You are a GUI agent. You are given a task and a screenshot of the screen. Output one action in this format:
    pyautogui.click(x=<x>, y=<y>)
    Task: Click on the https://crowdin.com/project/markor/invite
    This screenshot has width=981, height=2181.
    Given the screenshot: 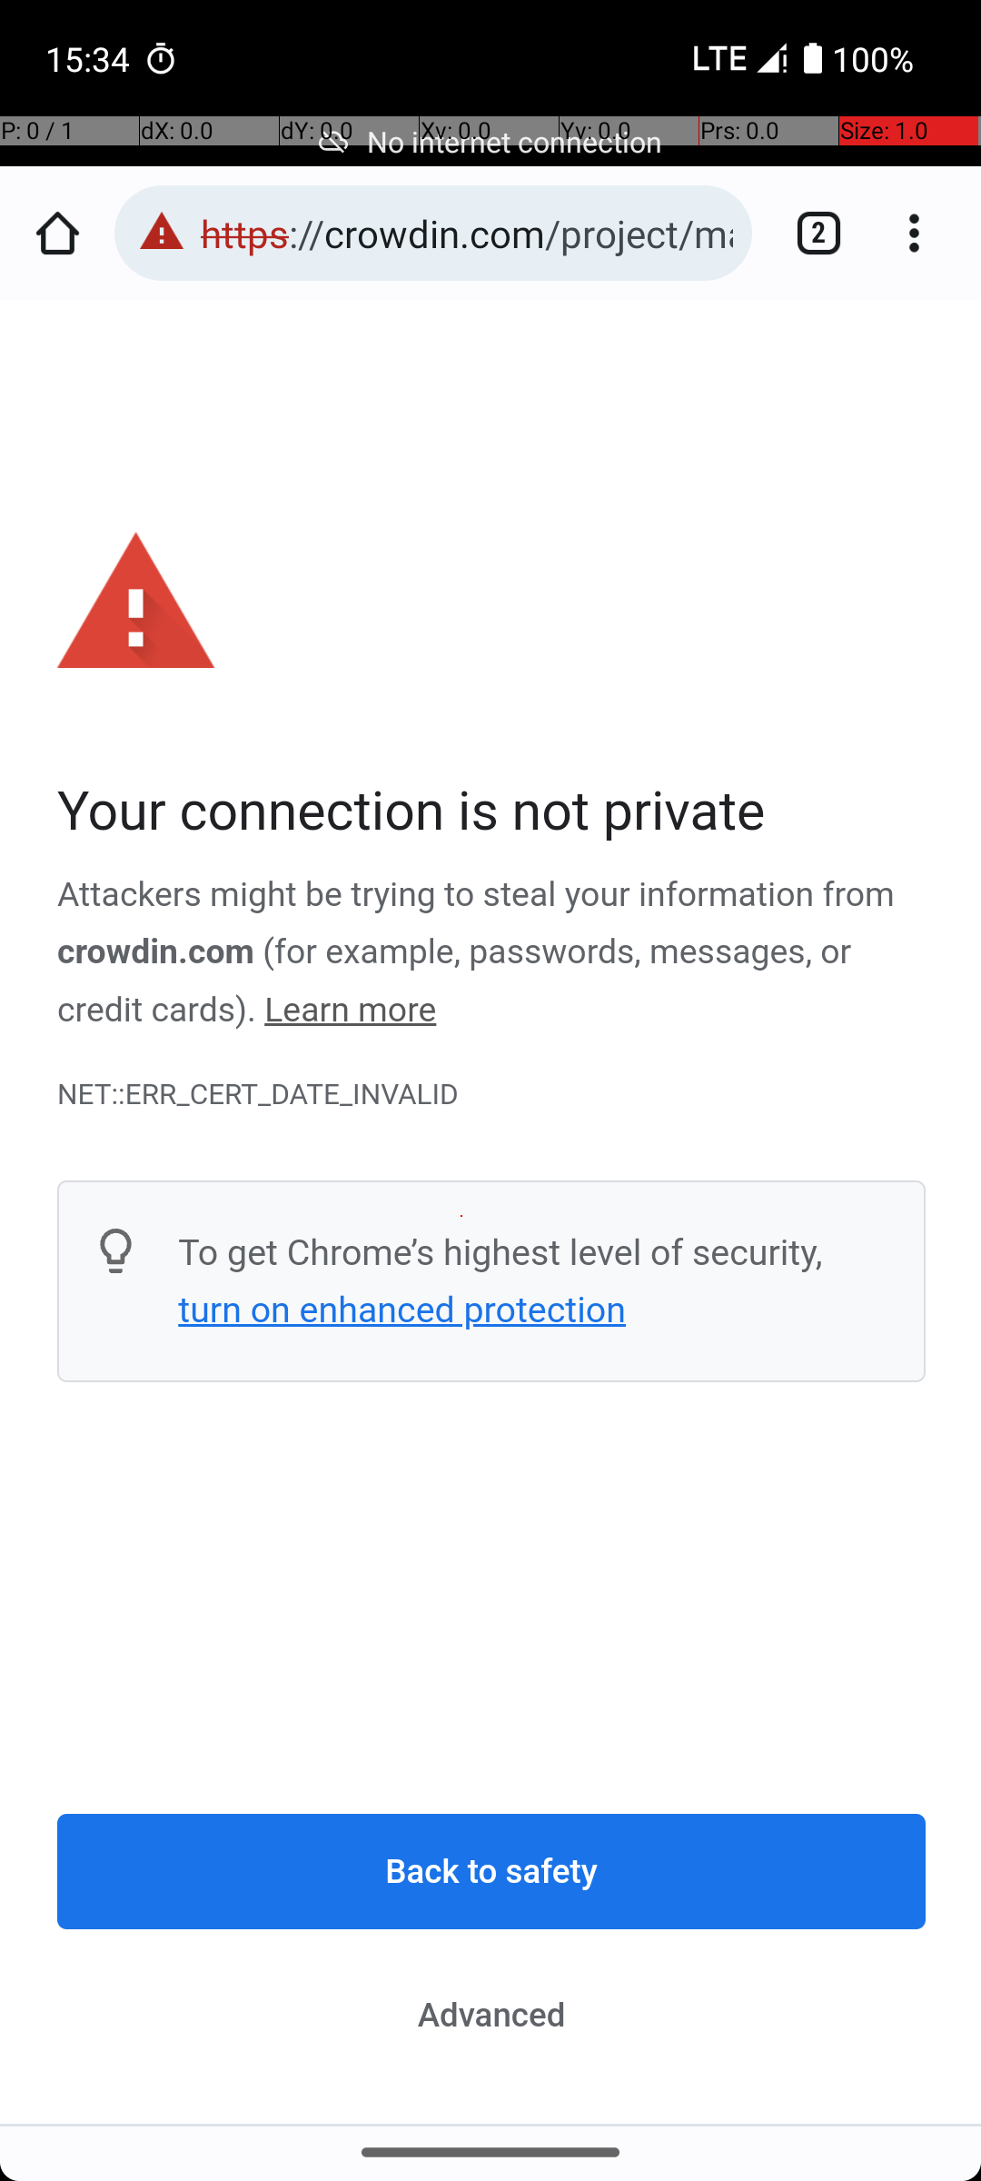 What is the action you would take?
    pyautogui.click(x=467, y=233)
    